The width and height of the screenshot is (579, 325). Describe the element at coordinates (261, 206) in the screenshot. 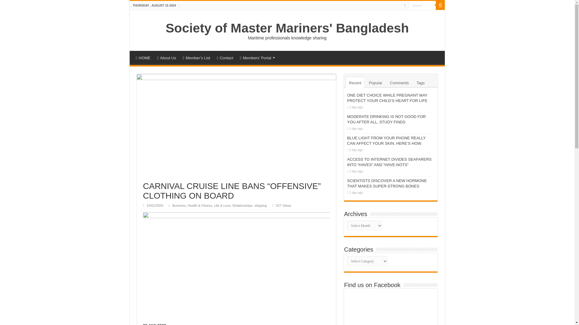

I see `shipping` at that location.